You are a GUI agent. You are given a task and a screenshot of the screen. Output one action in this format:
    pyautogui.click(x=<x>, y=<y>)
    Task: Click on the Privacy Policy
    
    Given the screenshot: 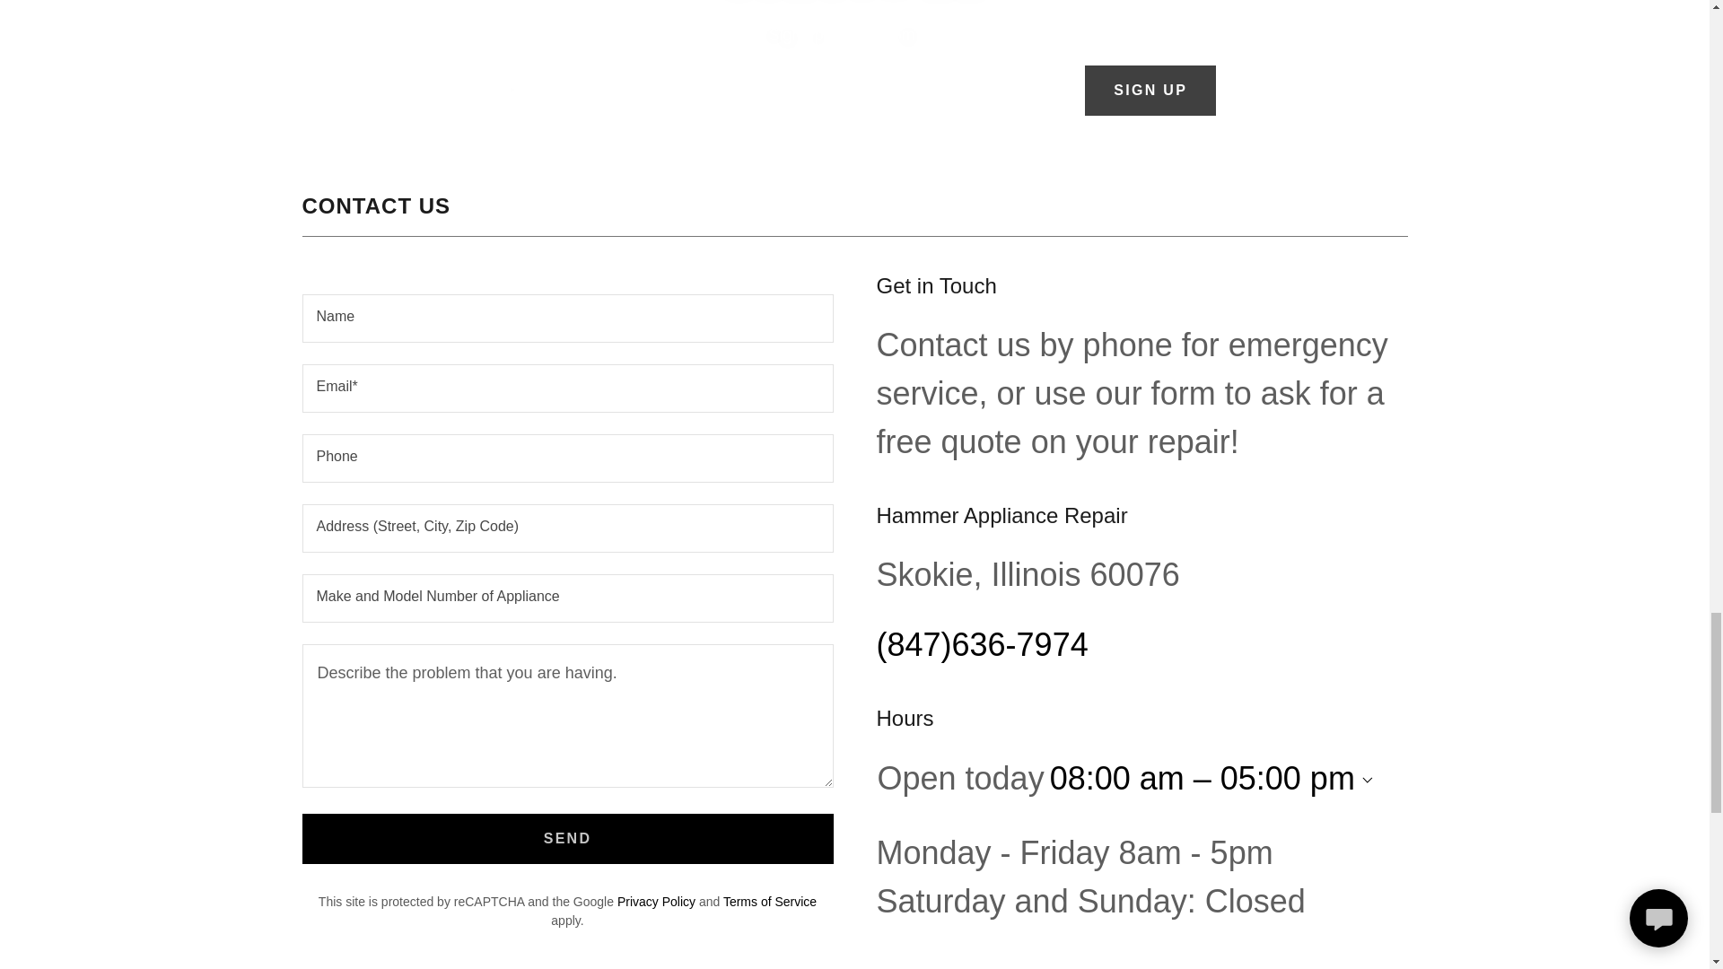 What is the action you would take?
    pyautogui.click(x=656, y=901)
    